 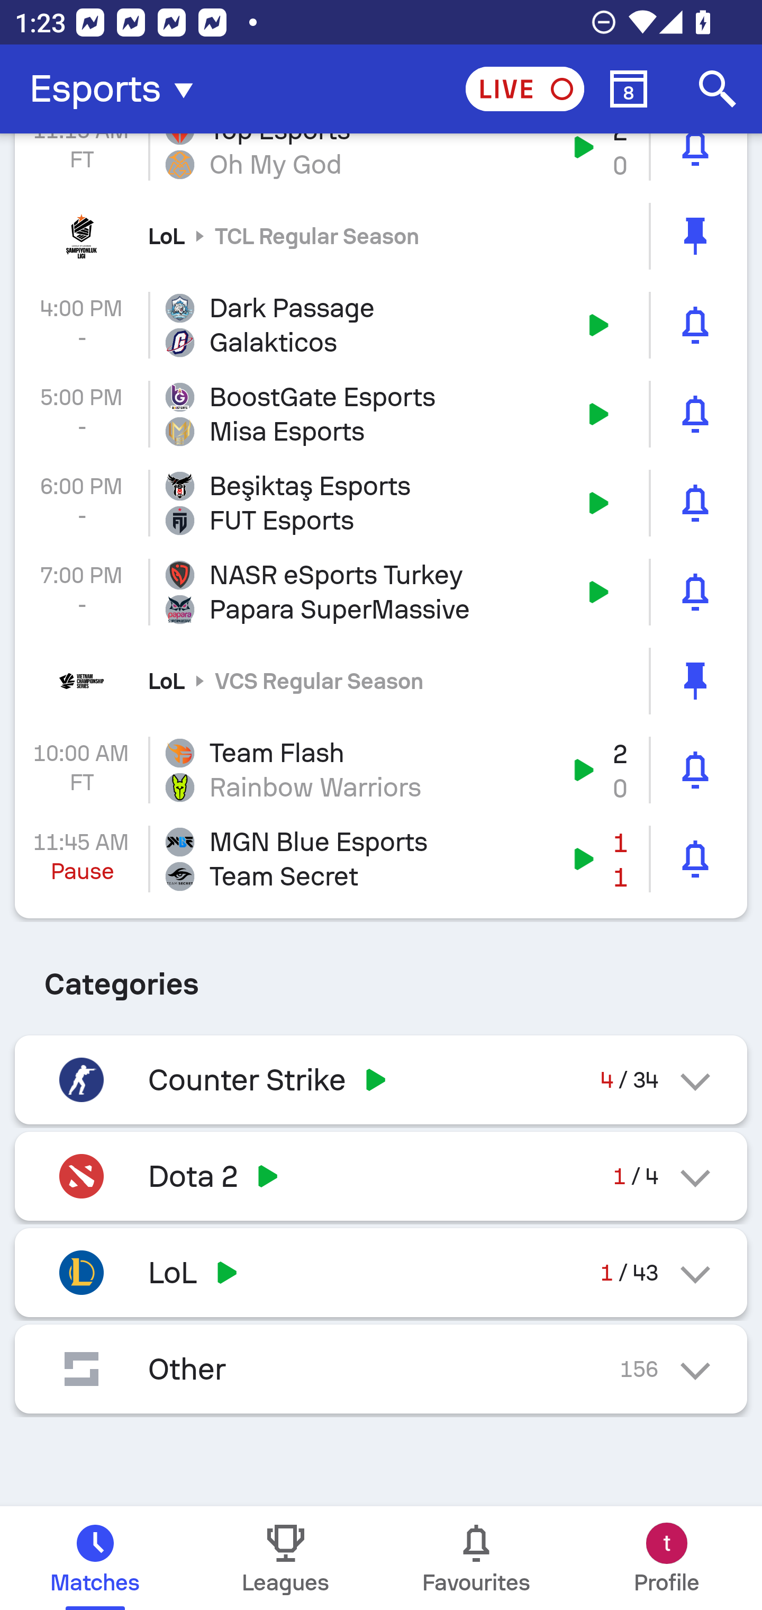 What do you see at coordinates (381, 235) in the screenshot?
I see `LoL TCL Regular Season` at bounding box center [381, 235].